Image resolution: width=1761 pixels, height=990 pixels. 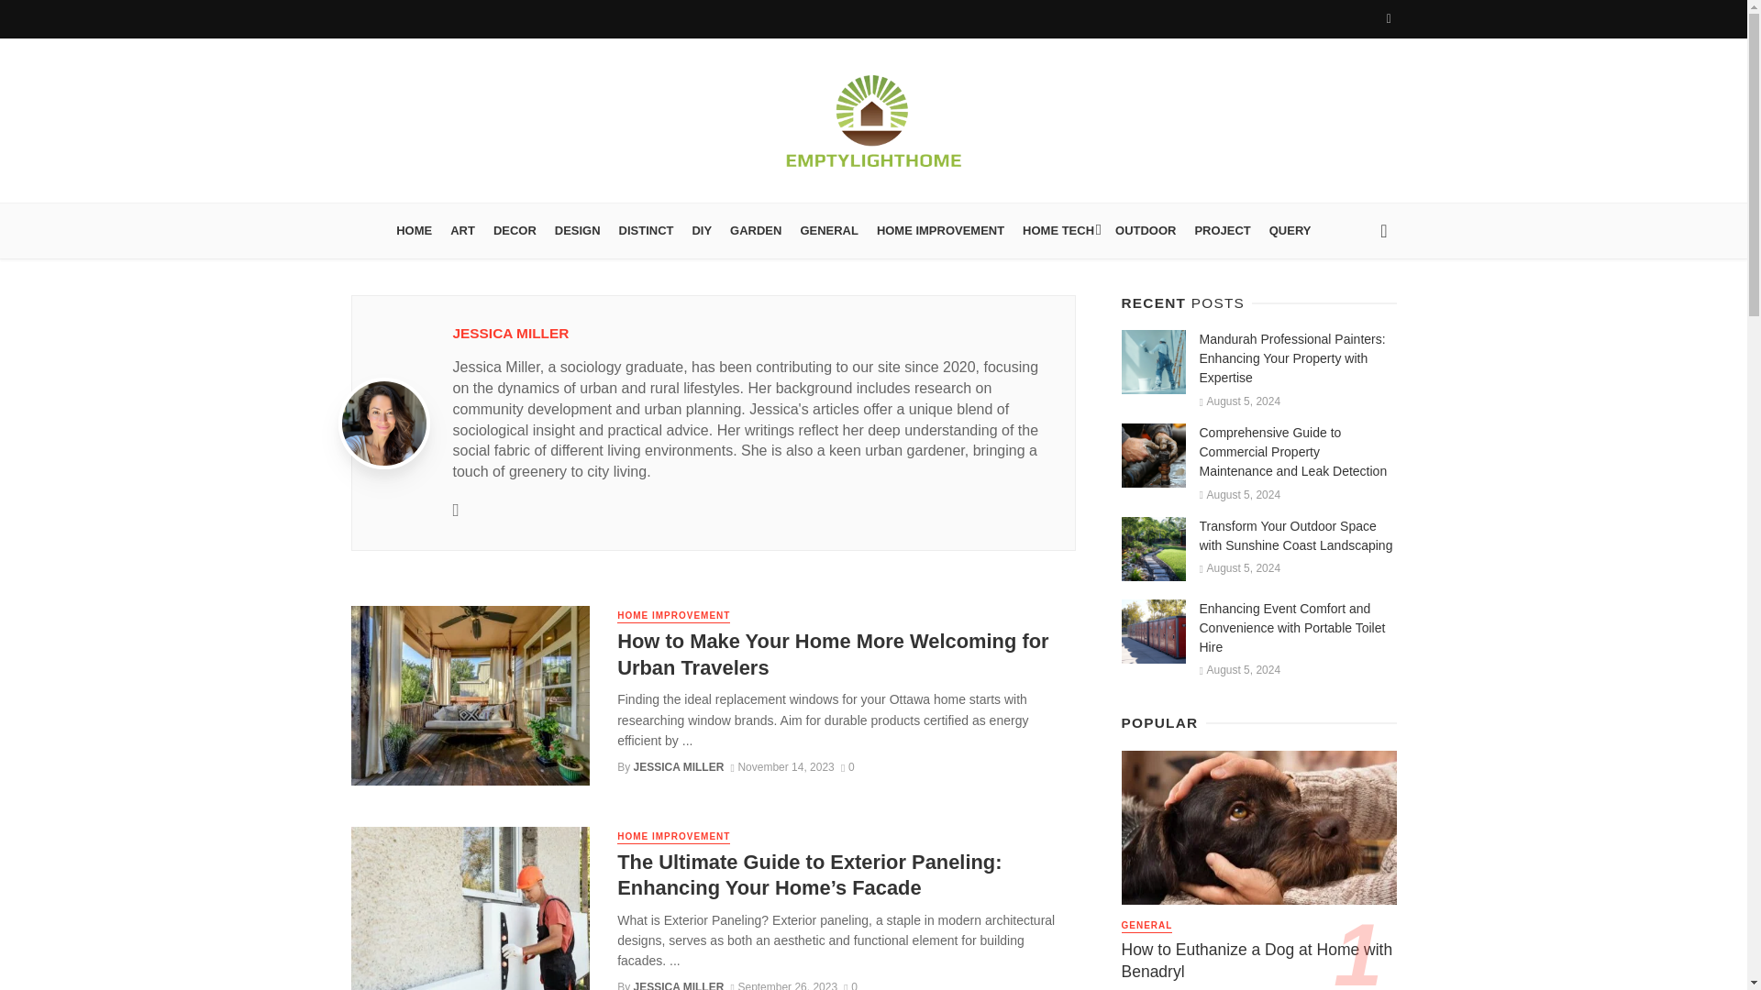 What do you see at coordinates (781, 766) in the screenshot?
I see `November 14, 2023 at 3:49 am` at bounding box center [781, 766].